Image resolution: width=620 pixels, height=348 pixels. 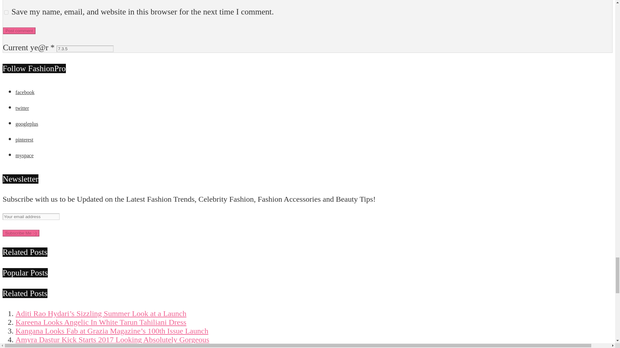 I want to click on Post comment, so click(x=19, y=31).